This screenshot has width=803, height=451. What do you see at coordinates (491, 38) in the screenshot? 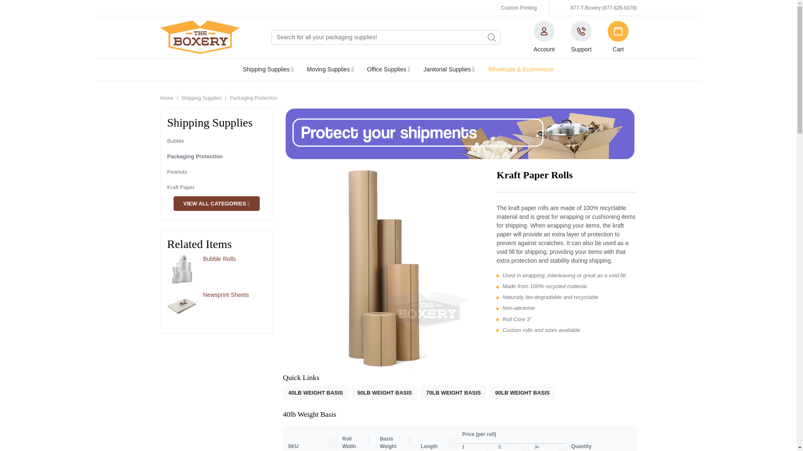
I see `SEARCH` at bounding box center [491, 38].